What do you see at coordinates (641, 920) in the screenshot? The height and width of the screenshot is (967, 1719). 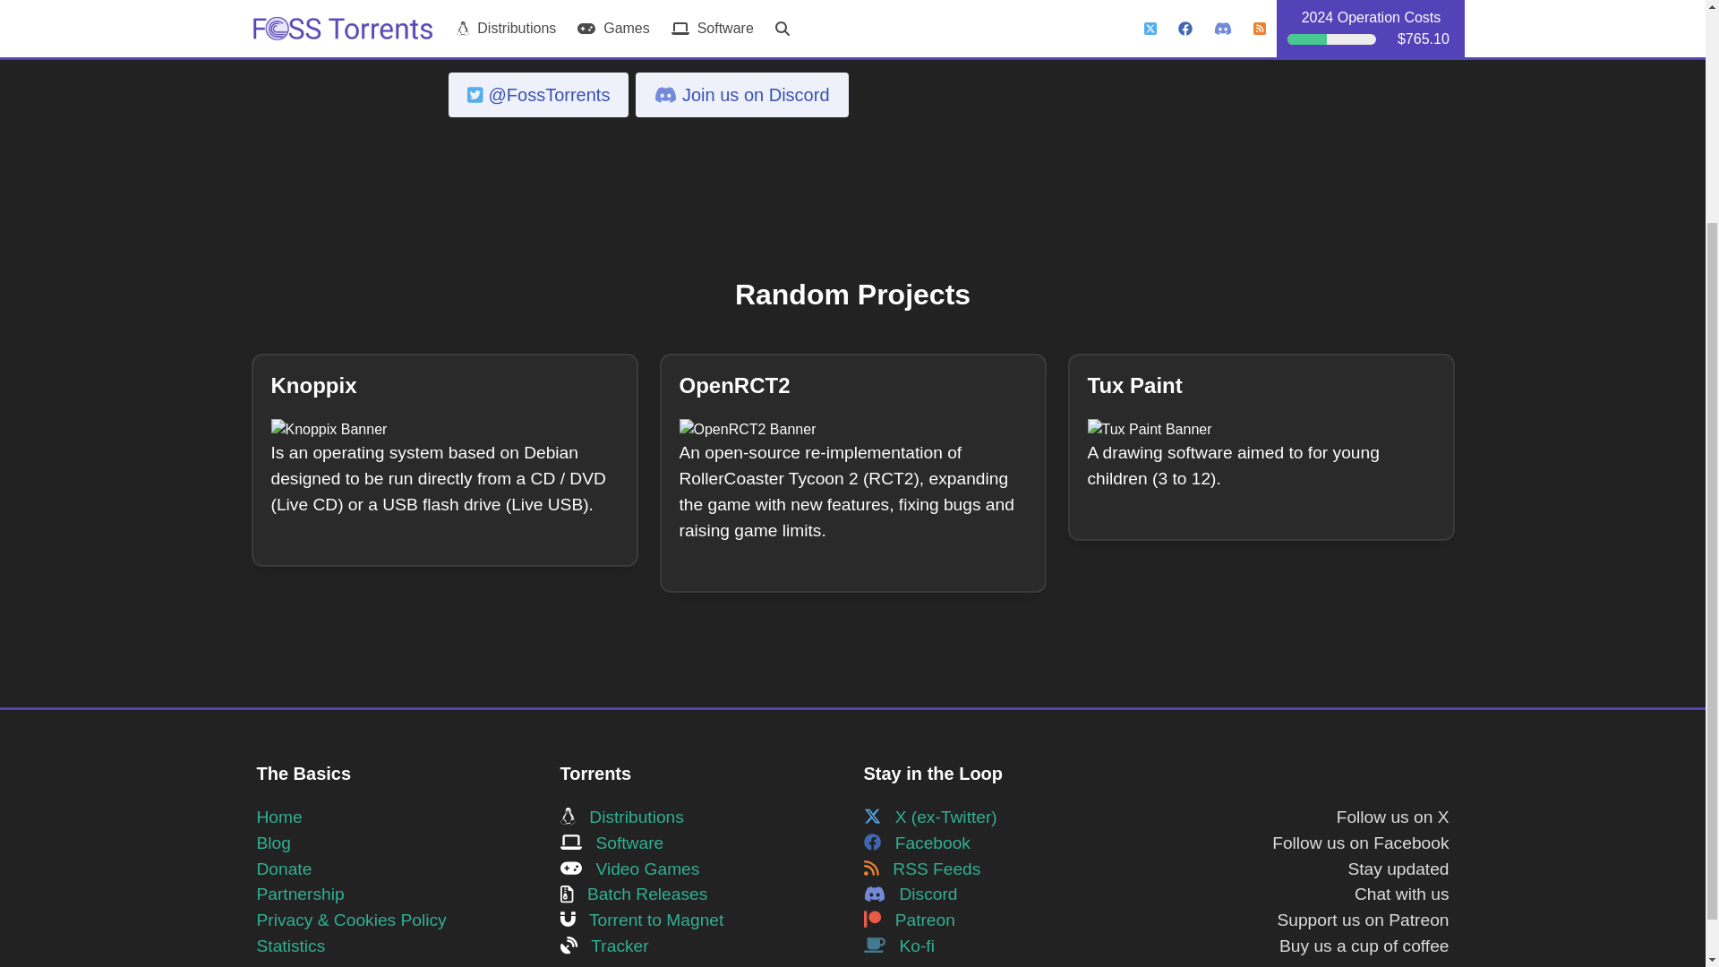 I see `  Torrent to Magnet` at bounding box center [641, 920].